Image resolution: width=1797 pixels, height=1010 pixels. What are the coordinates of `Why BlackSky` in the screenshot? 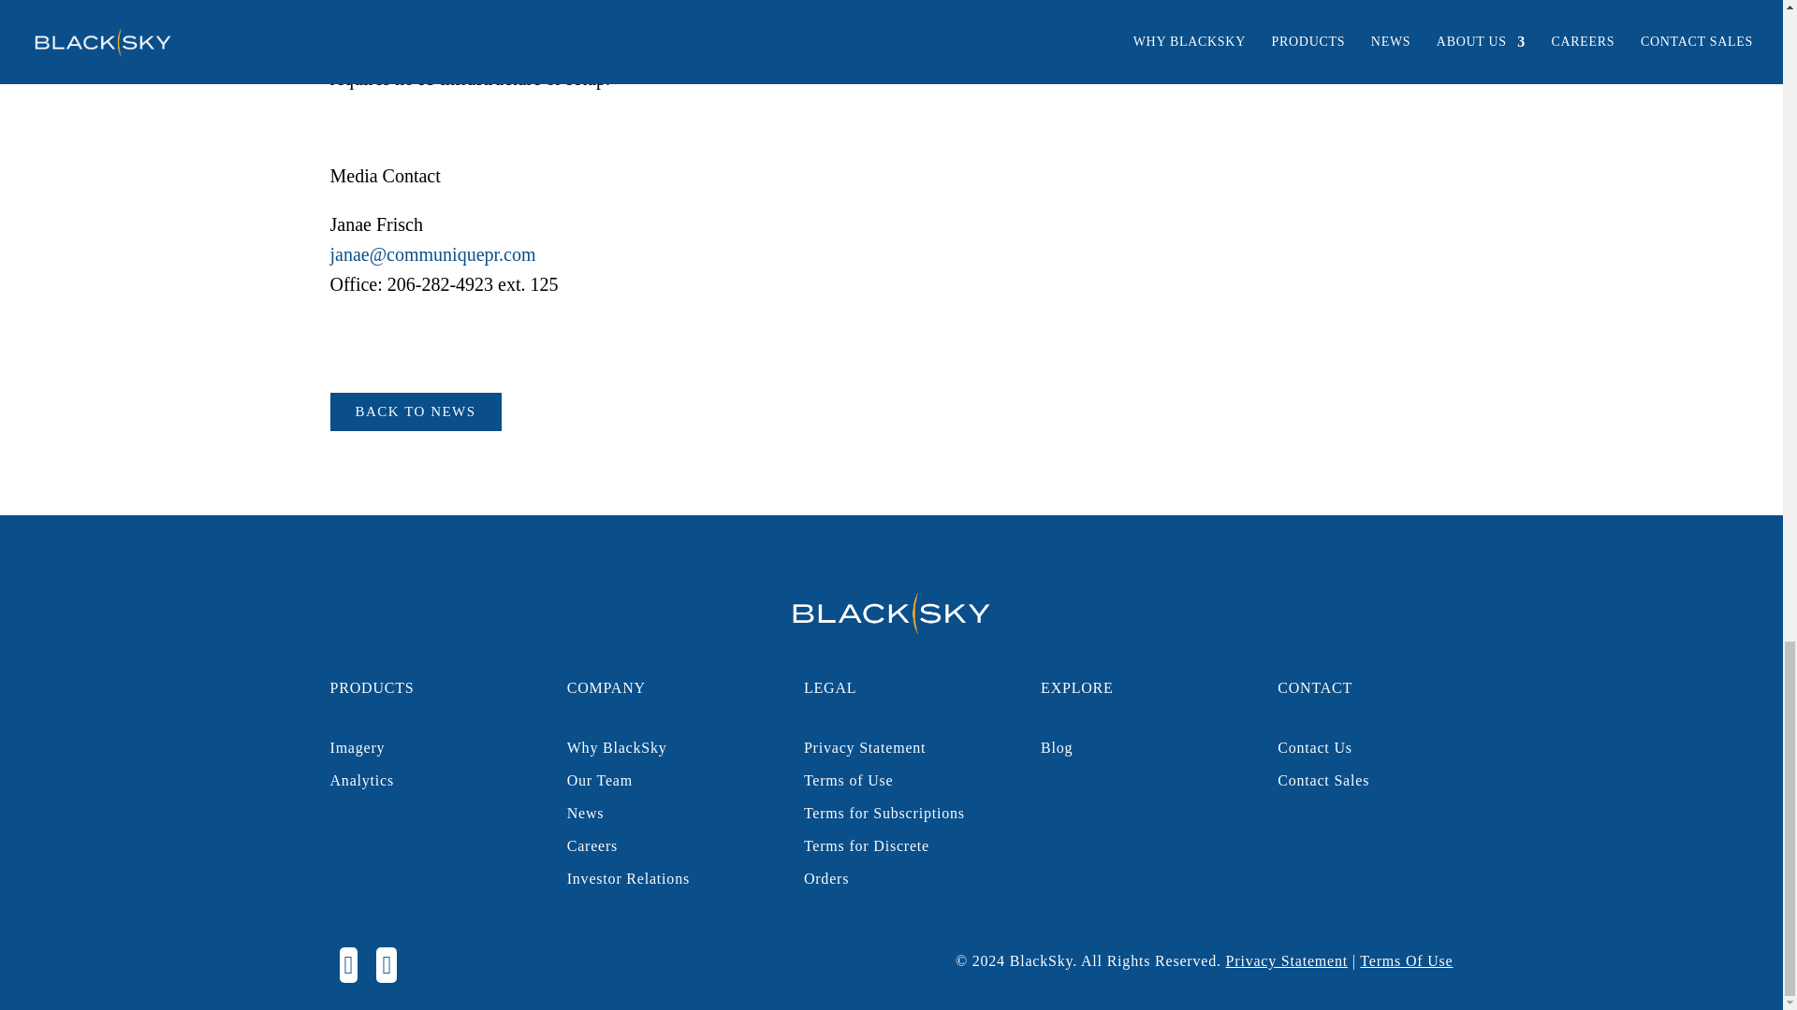 It's located at (617, 746).